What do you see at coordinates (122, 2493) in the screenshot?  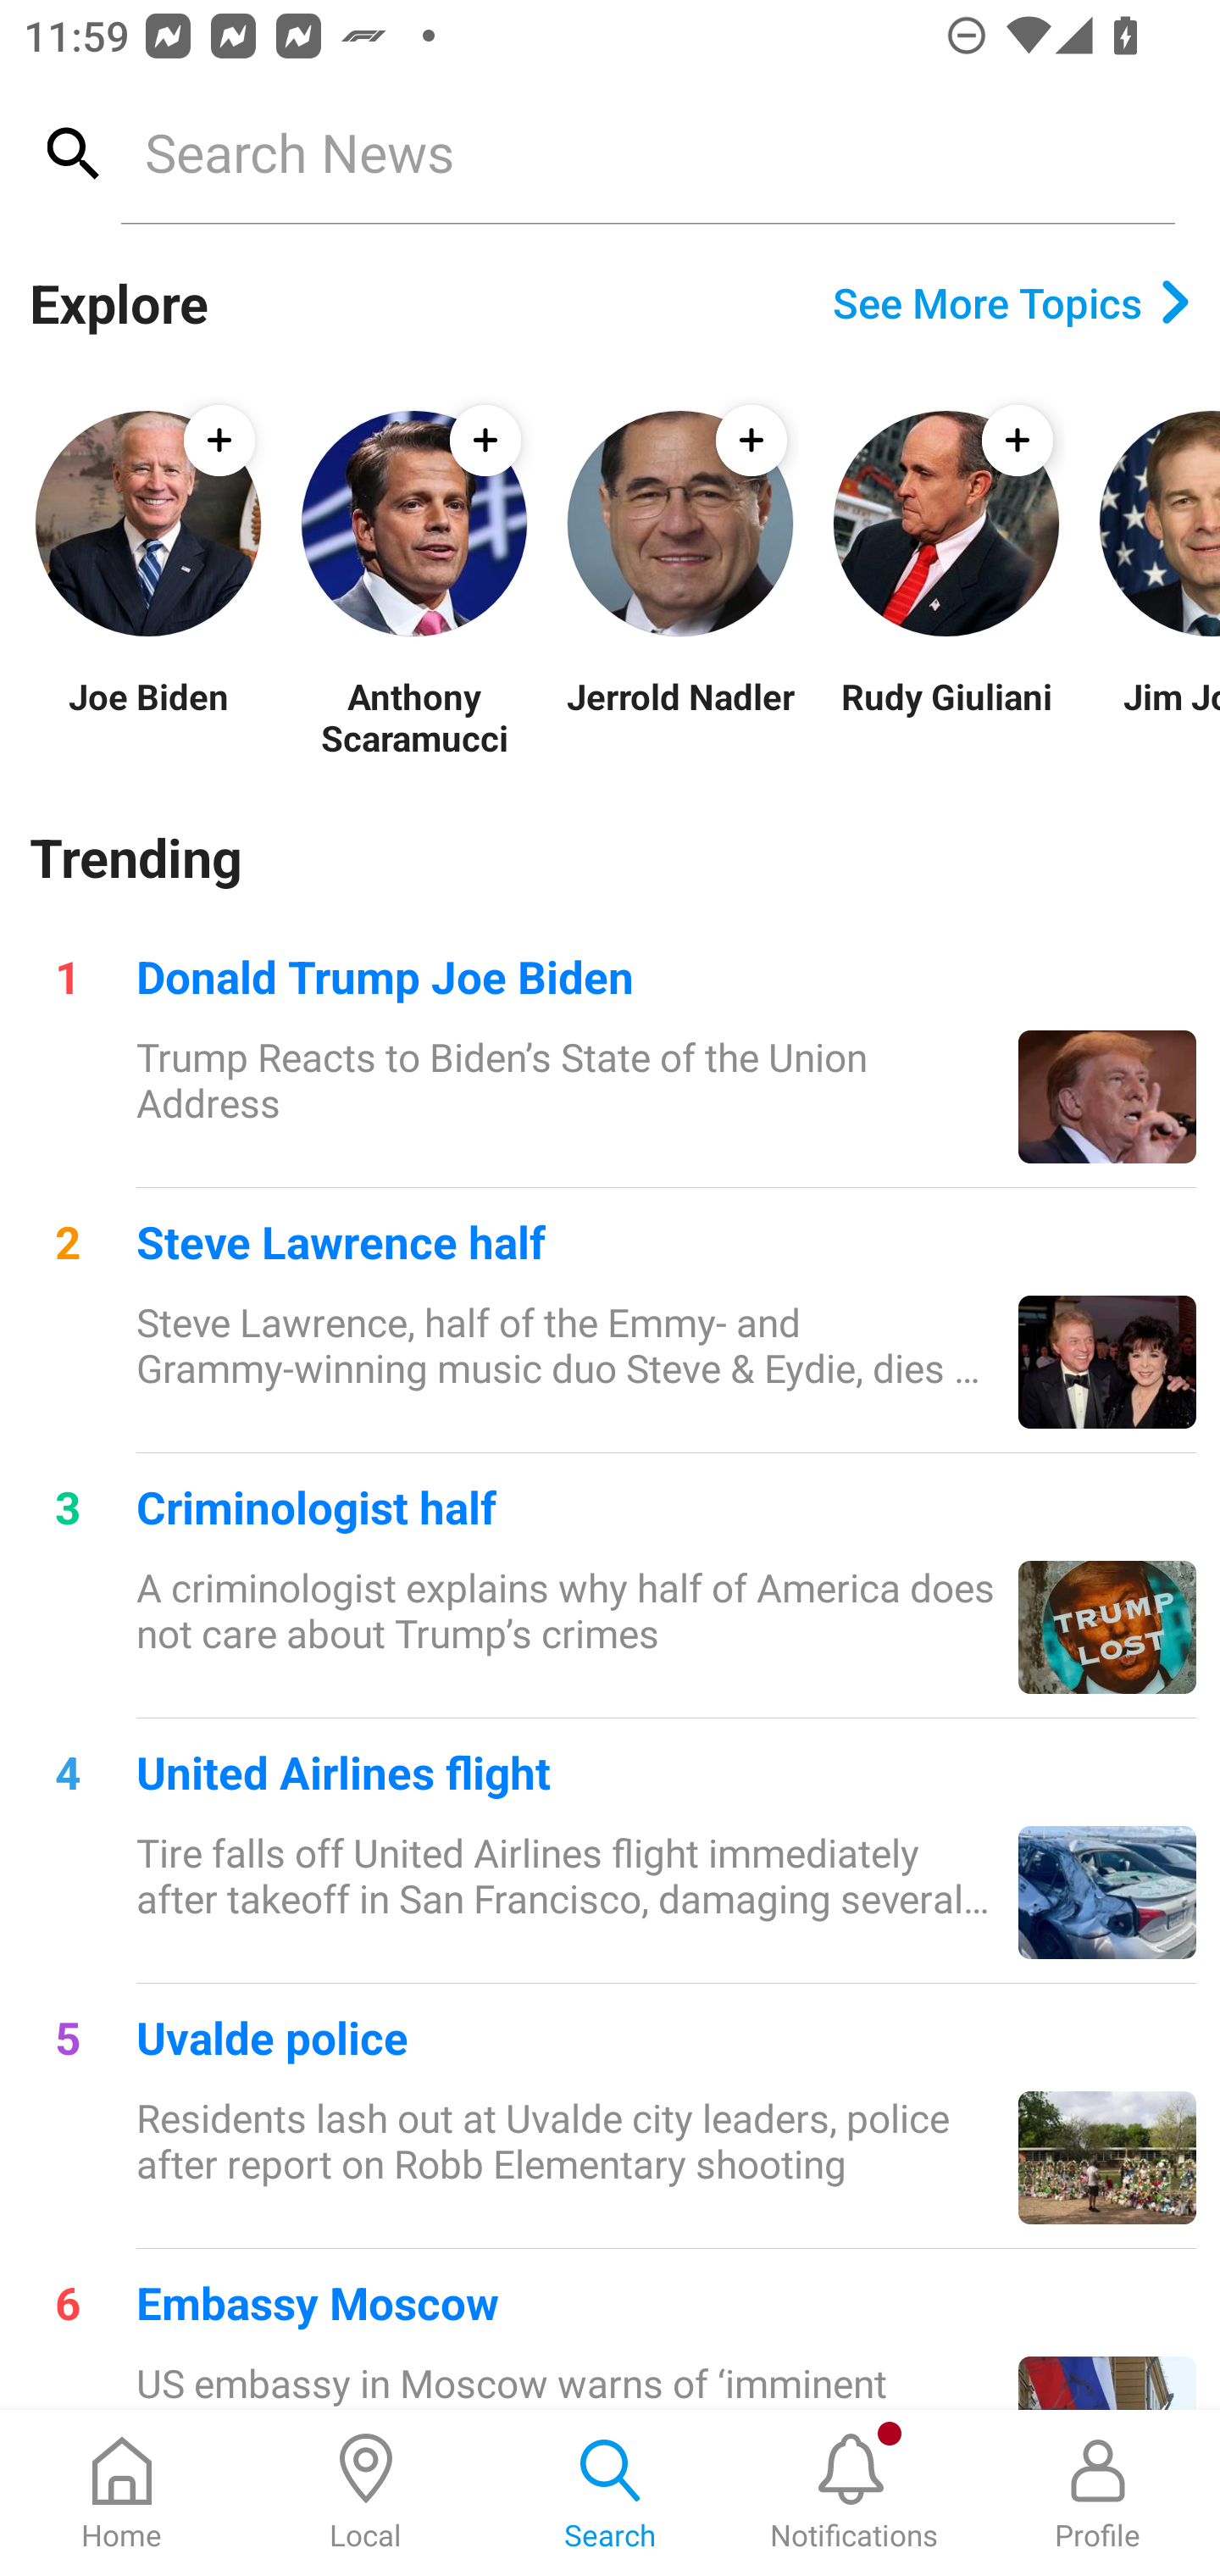 I see `Home` at bounding box center [122, 2493].